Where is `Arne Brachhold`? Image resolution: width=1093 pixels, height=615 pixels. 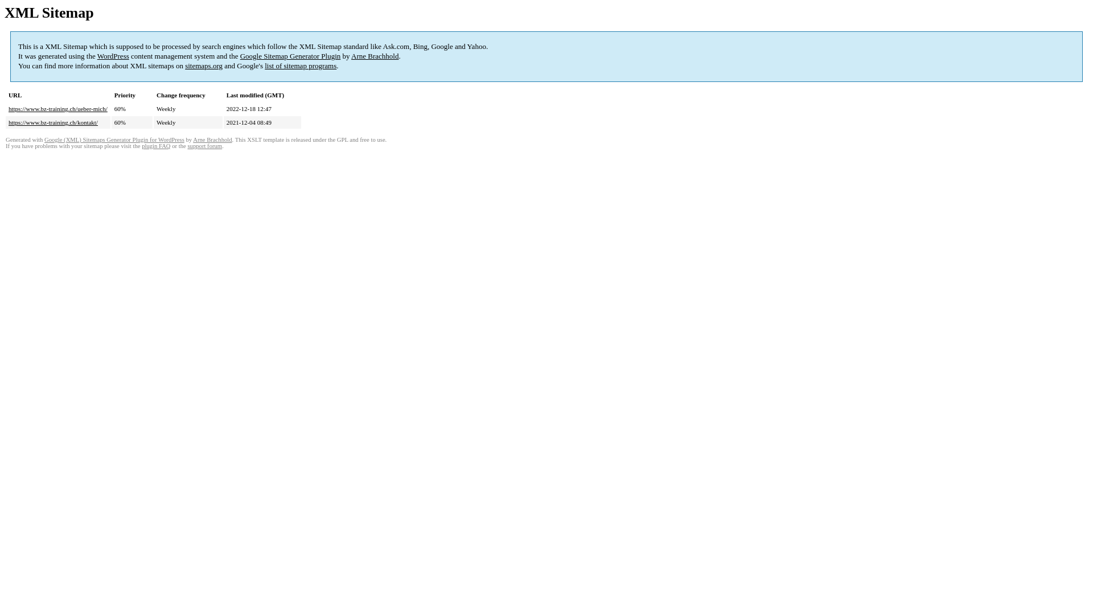 Arne Brachhold is located at coordinates (212, 140).